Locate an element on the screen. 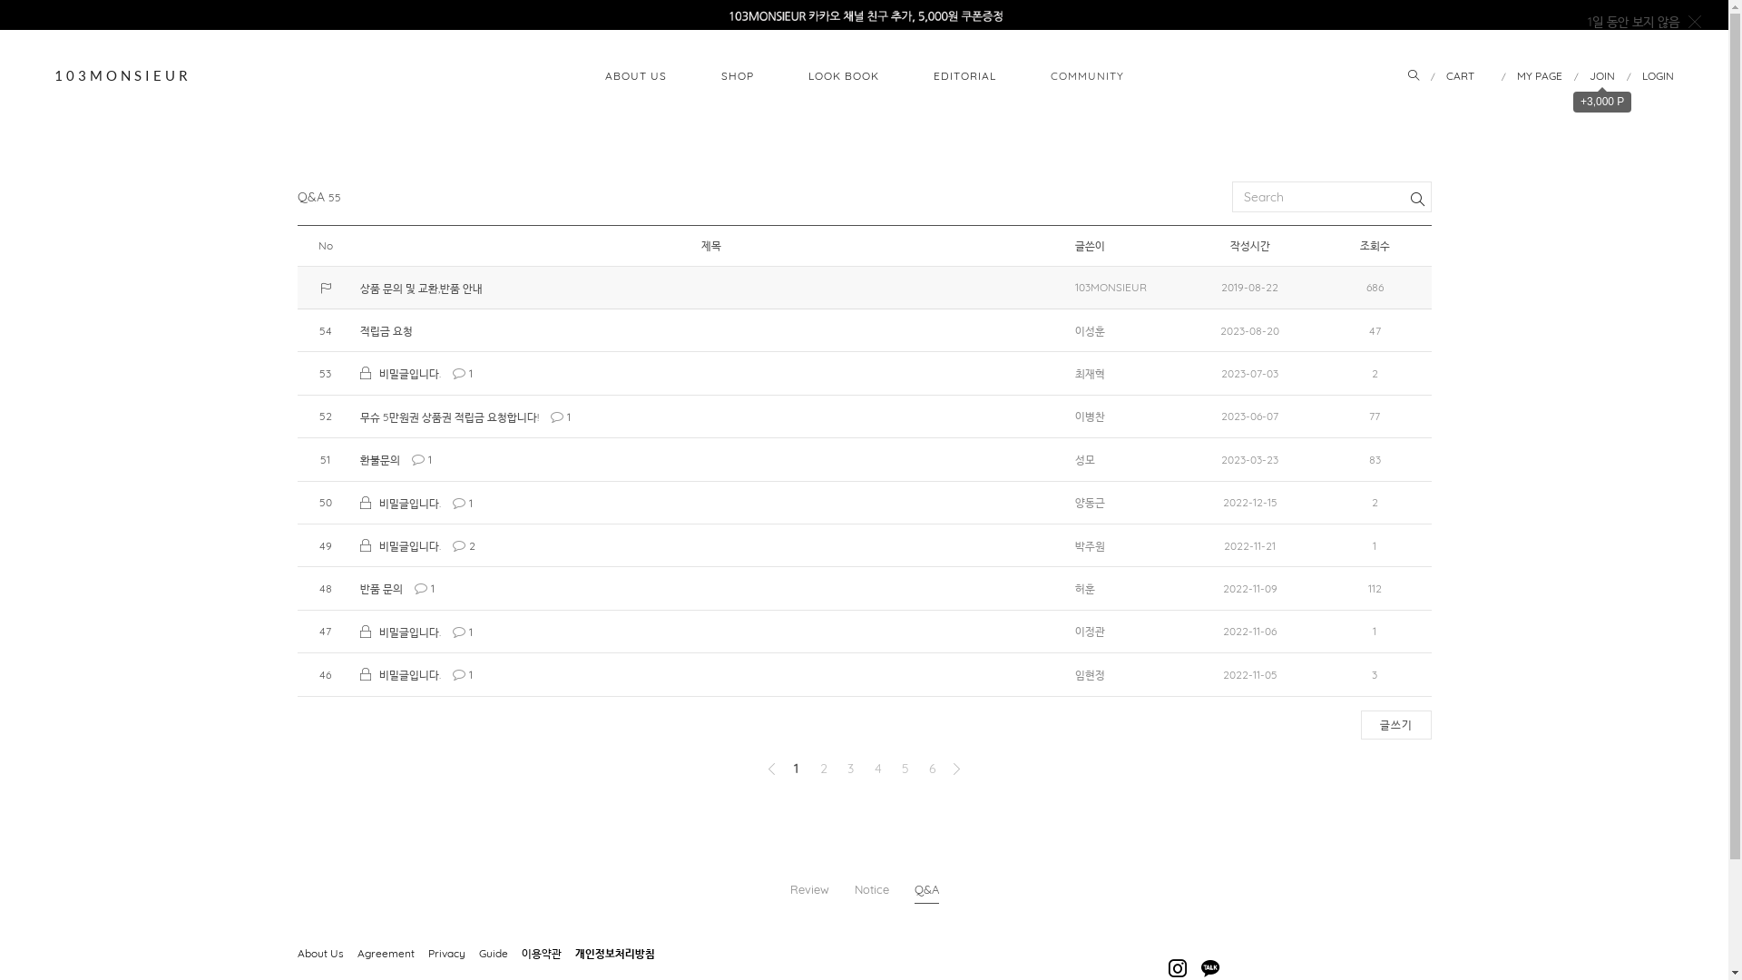 This screenshot has width=1742, height=980. LOGIN is located at coordinates (1659, 76).